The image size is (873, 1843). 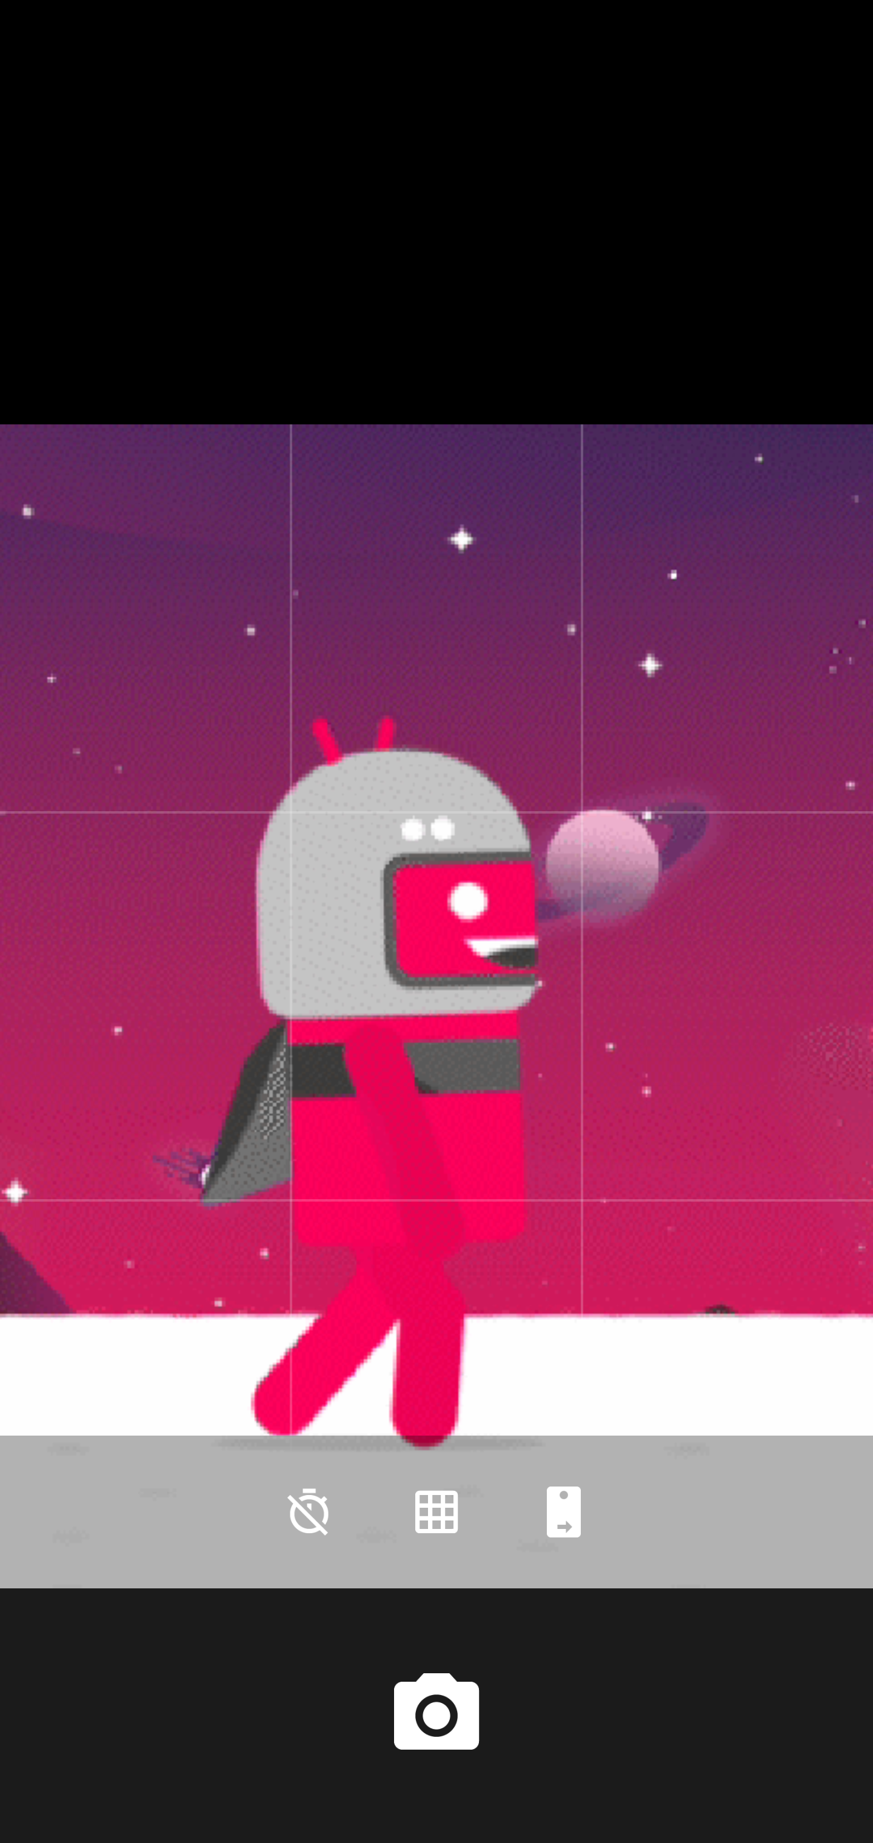 I want to click on Shutter, so click(x=436, y=1716).